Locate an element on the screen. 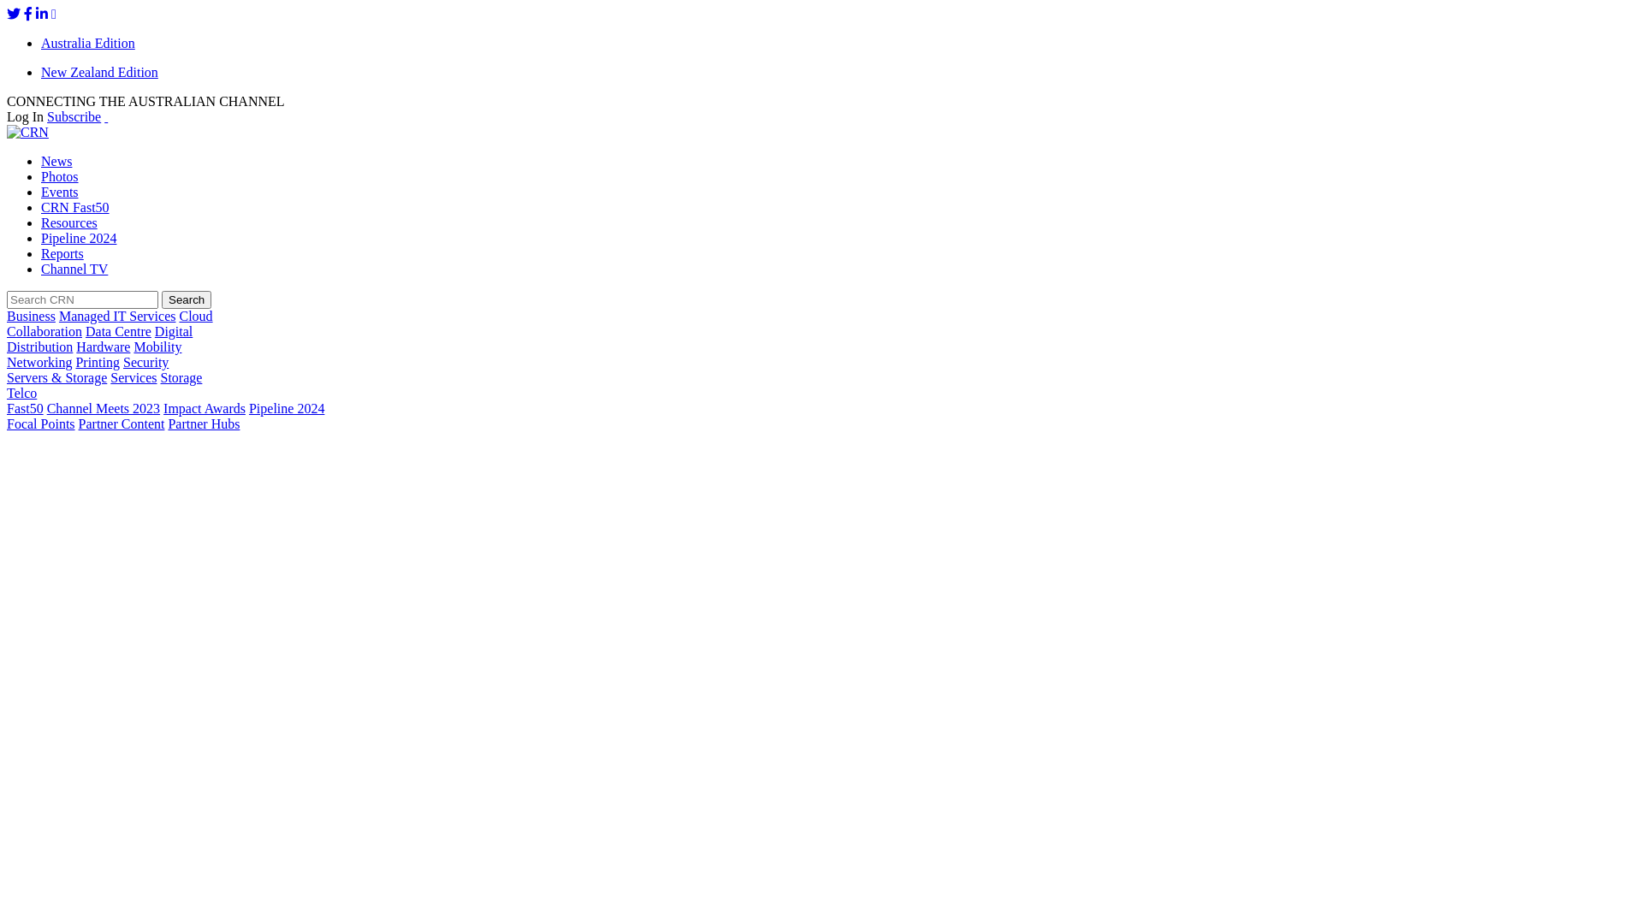 This screenshot has height=924, width=1643. Business is located at coordinates (31, 317).